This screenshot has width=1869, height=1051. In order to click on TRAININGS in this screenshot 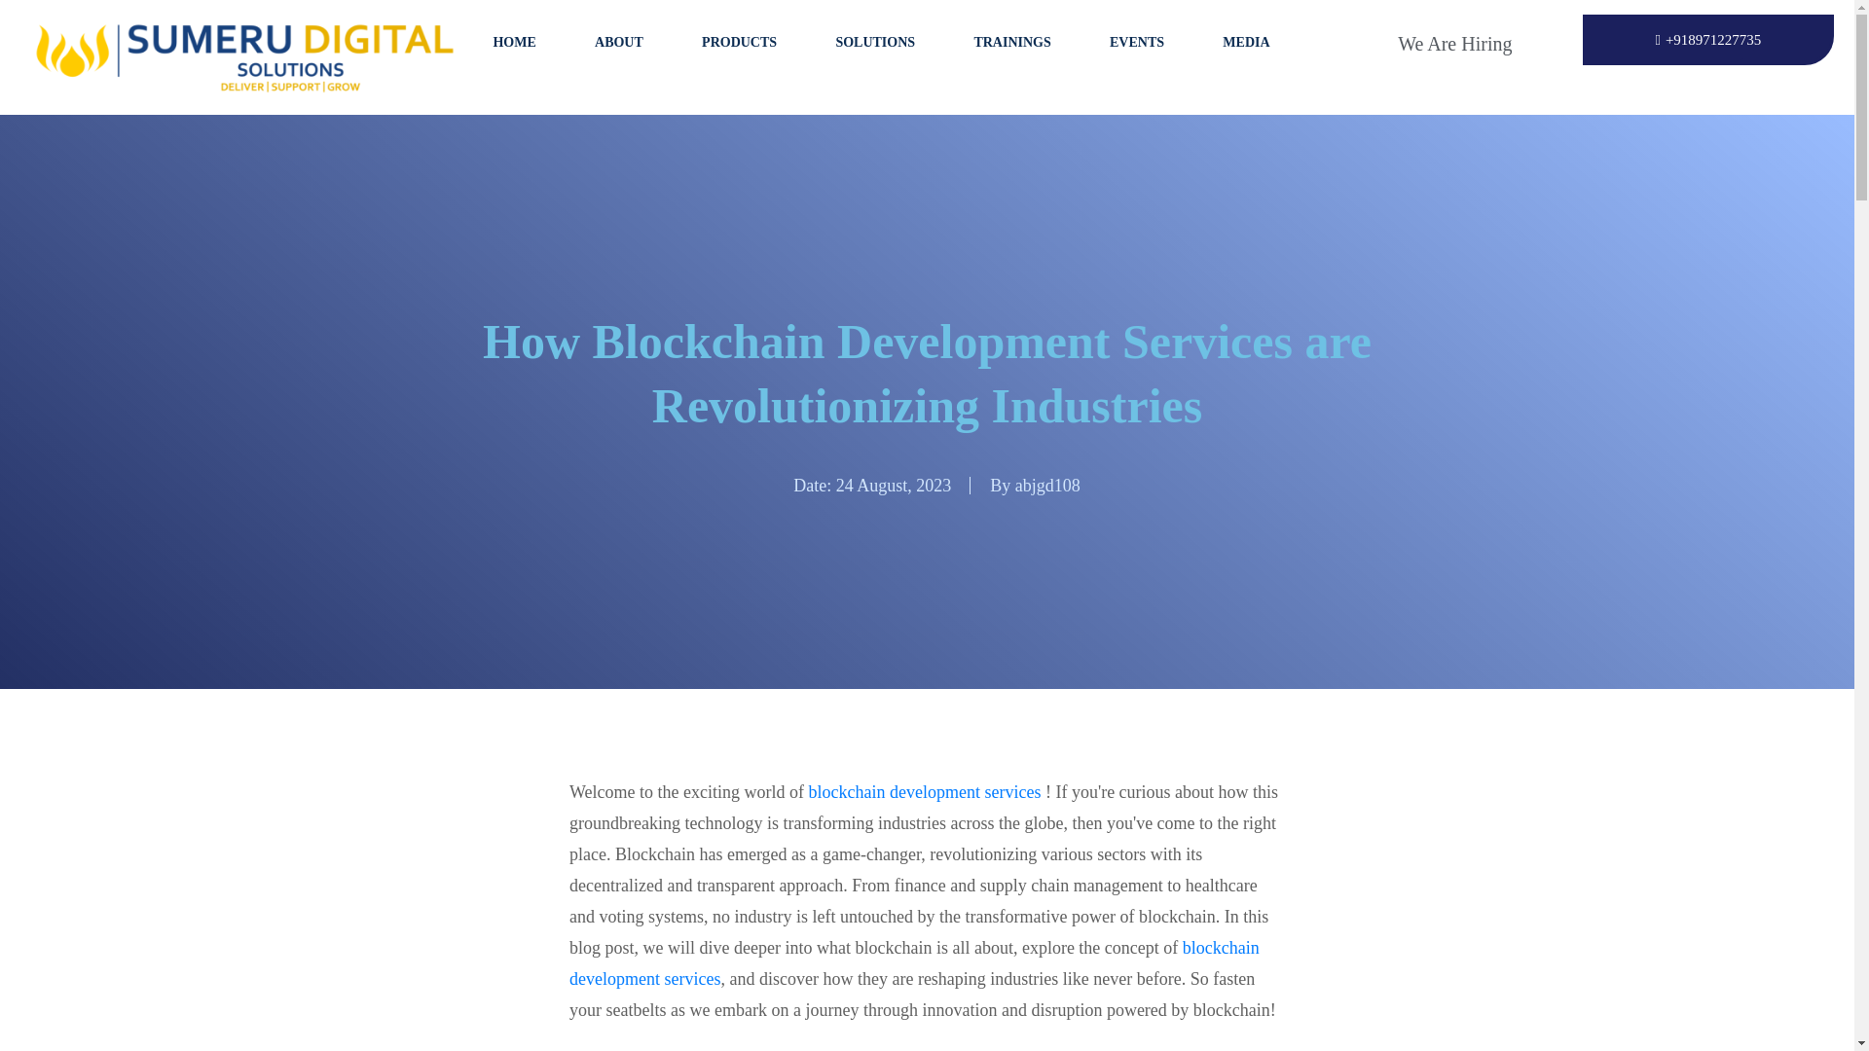, I will do `click(1011, 42)`.